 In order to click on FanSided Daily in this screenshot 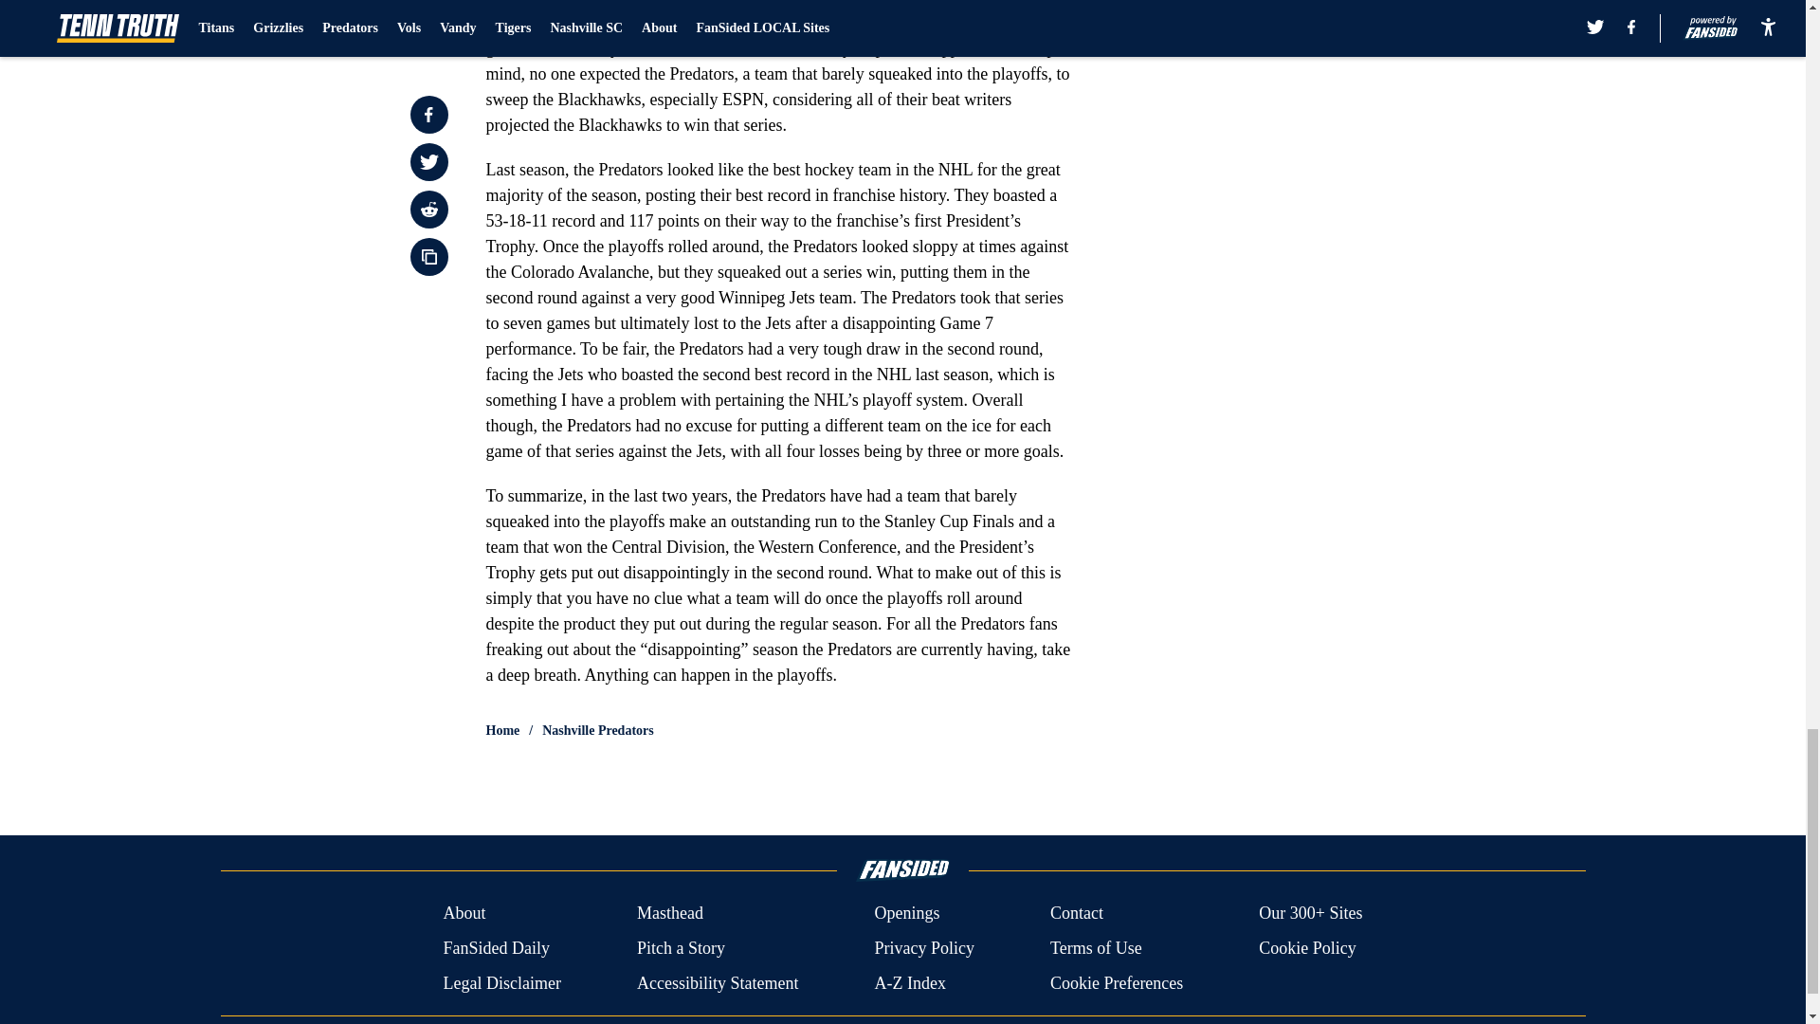, I will do `click(495, 948)`.